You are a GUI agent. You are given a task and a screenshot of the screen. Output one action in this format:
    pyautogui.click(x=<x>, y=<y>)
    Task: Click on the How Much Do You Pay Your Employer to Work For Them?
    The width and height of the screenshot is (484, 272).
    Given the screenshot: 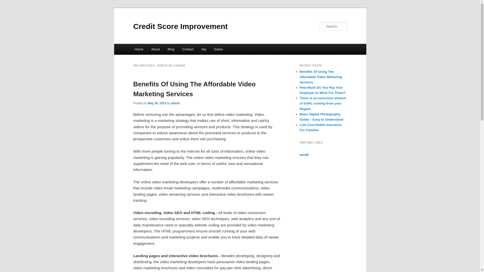 What is the action you would take?
    pyautogui.click(x=322, y=90)
    